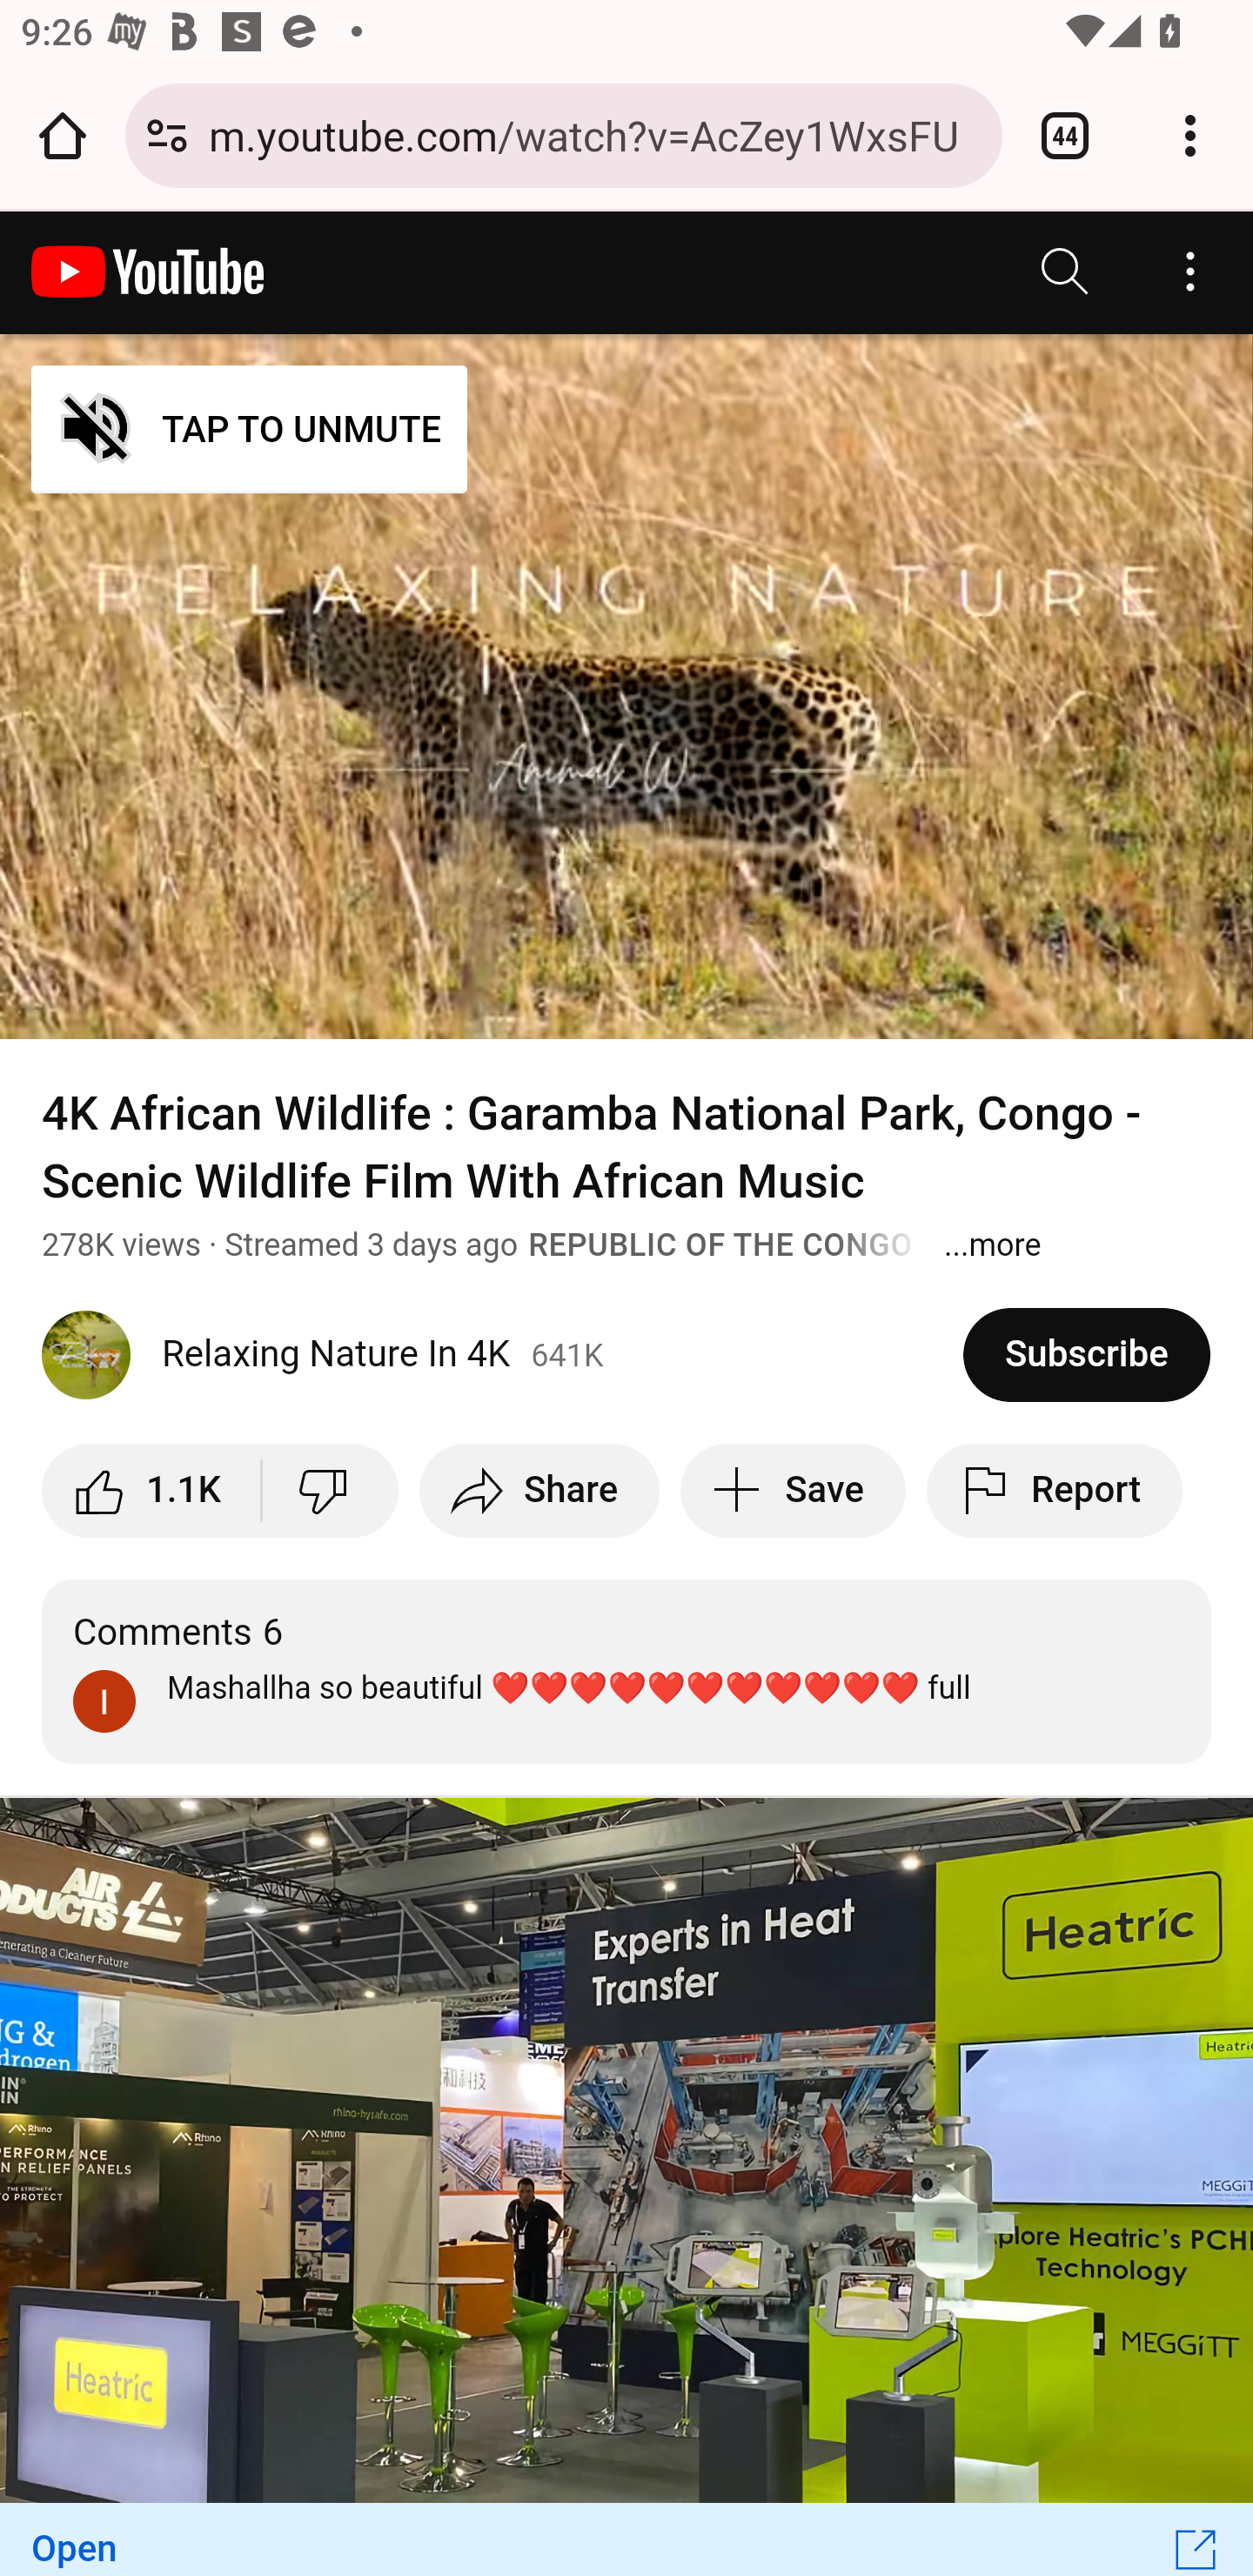  Describe the element at coordinates (151, 1490) in the screenshot. I see `like this video along with 1,168 other people` at that location.